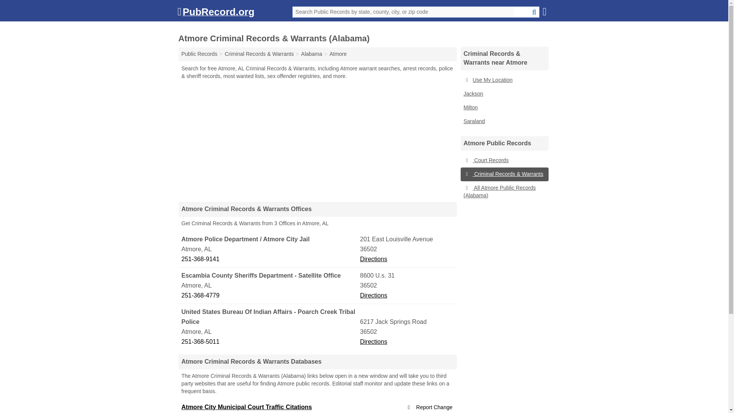 The image size is (734, 413). I want to click on Milton, so click(504, 108).